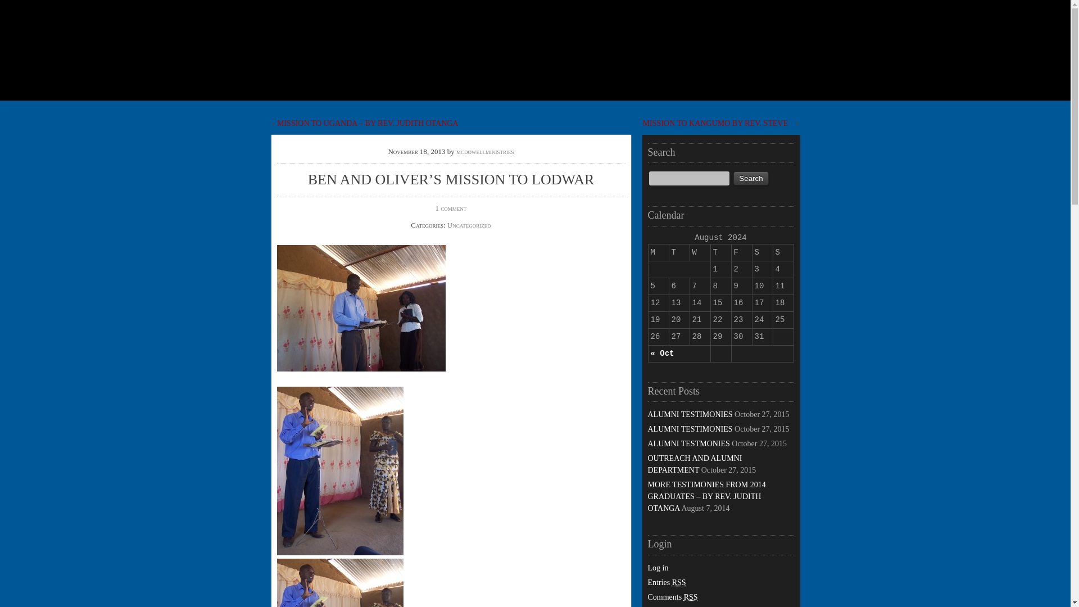 The image size is (1079, 607). I want to click on Tuesday, so click(679, 252).